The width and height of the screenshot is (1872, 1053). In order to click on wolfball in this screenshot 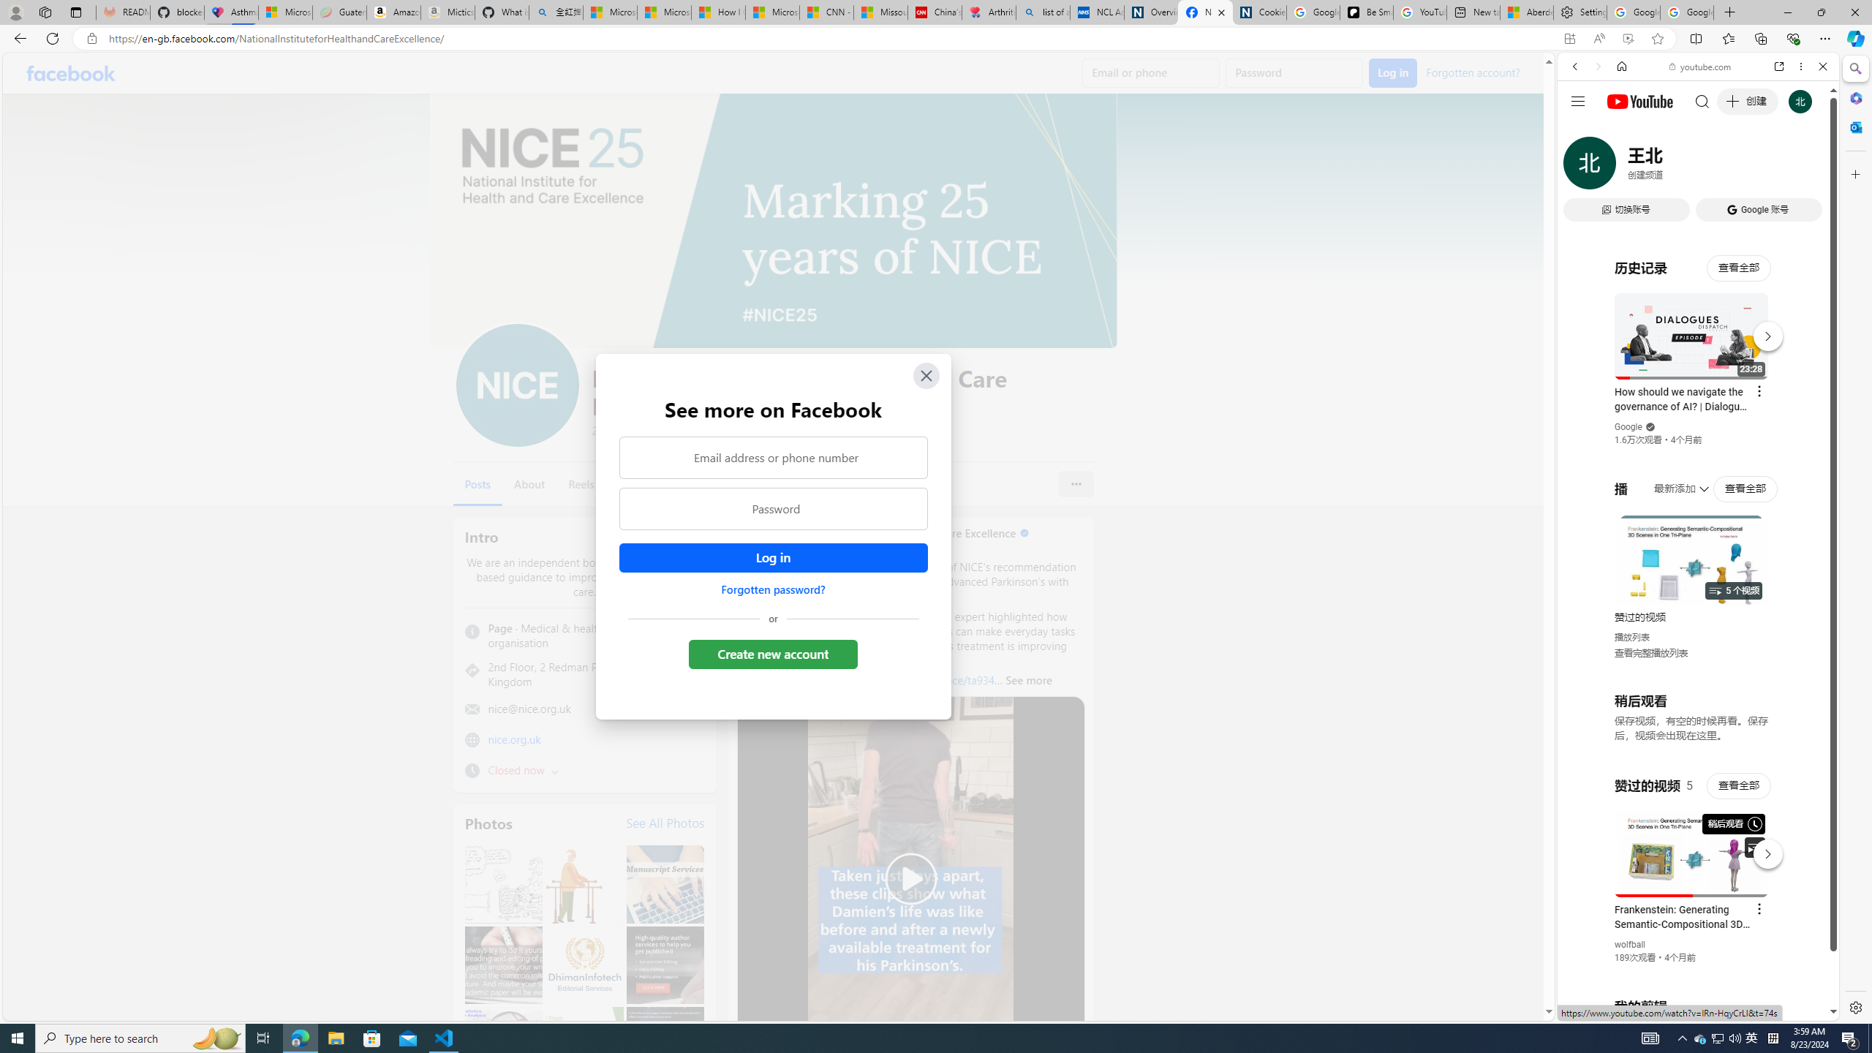, I will do `click(1630, 945)`.